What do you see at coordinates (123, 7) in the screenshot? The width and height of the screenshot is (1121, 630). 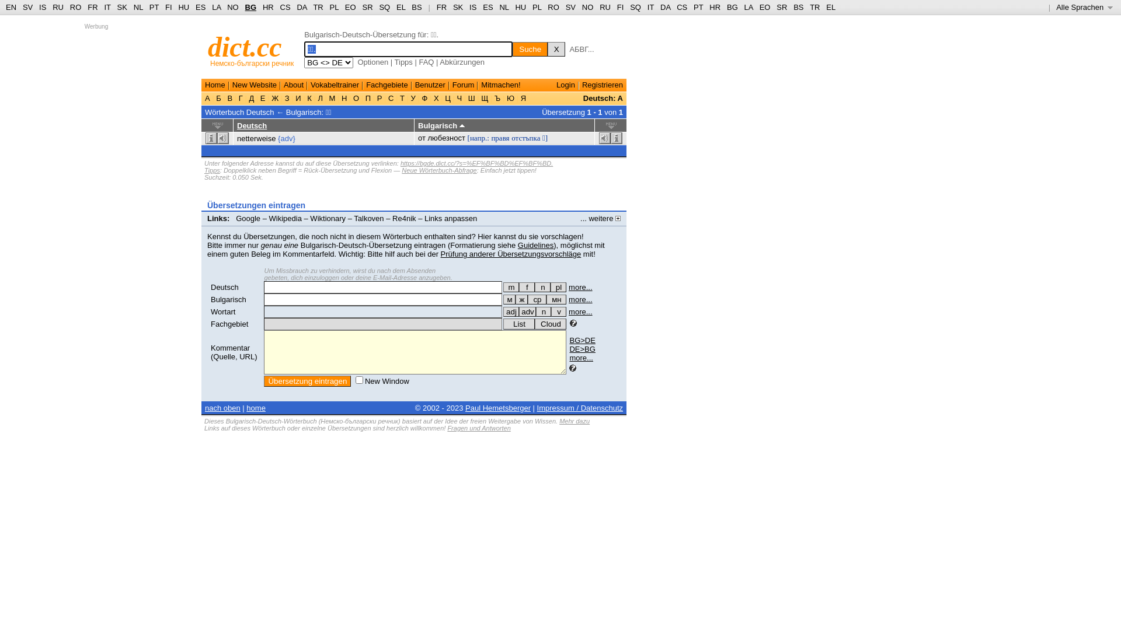 I see `SK` at bounding box center [123, 7].